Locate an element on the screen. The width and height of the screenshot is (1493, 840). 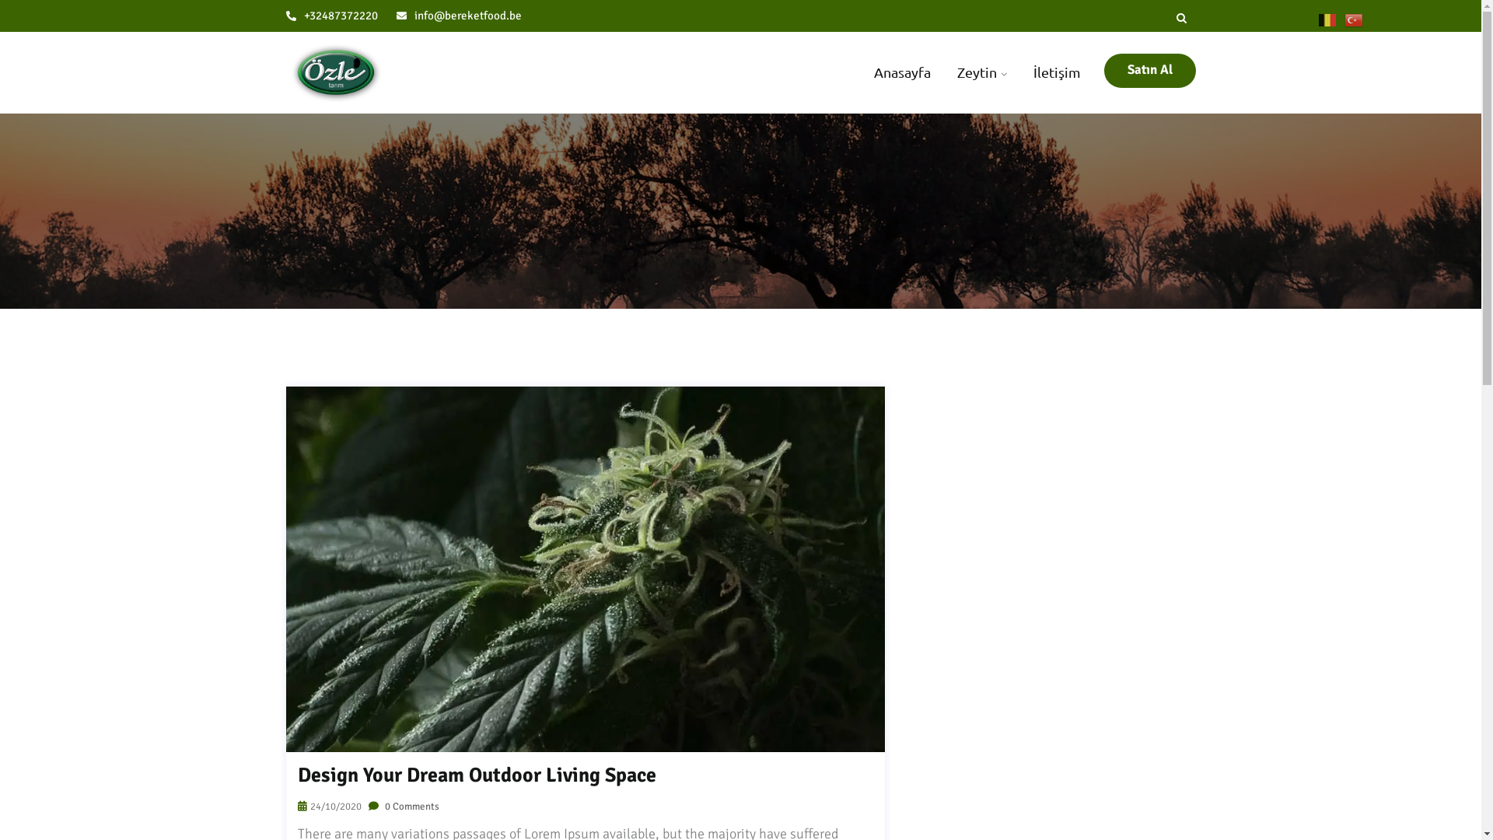
Anasayfa is located at coordinates (902, 73).